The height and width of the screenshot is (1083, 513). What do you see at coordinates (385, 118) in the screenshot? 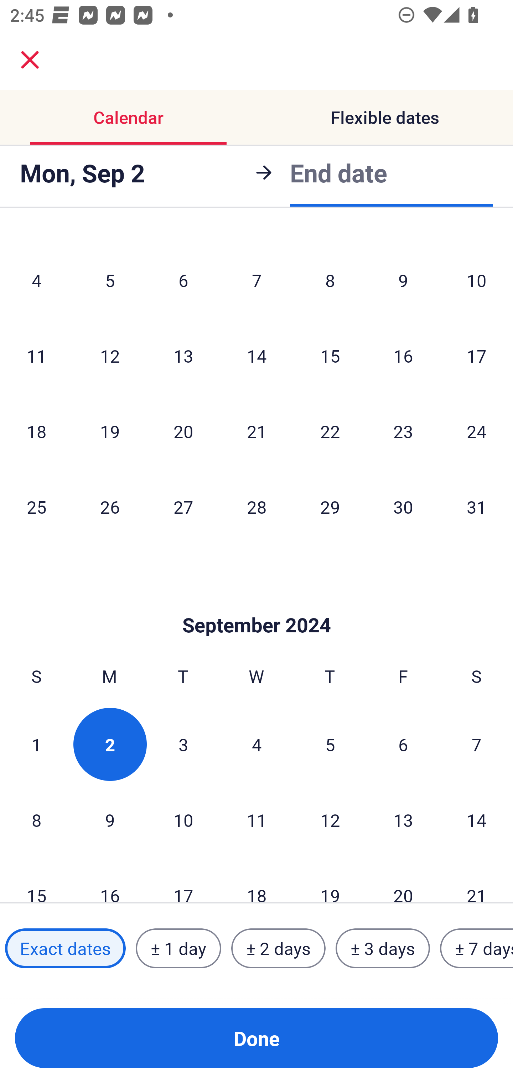
I see `Flexible dates` at bounding box center [385, 118].